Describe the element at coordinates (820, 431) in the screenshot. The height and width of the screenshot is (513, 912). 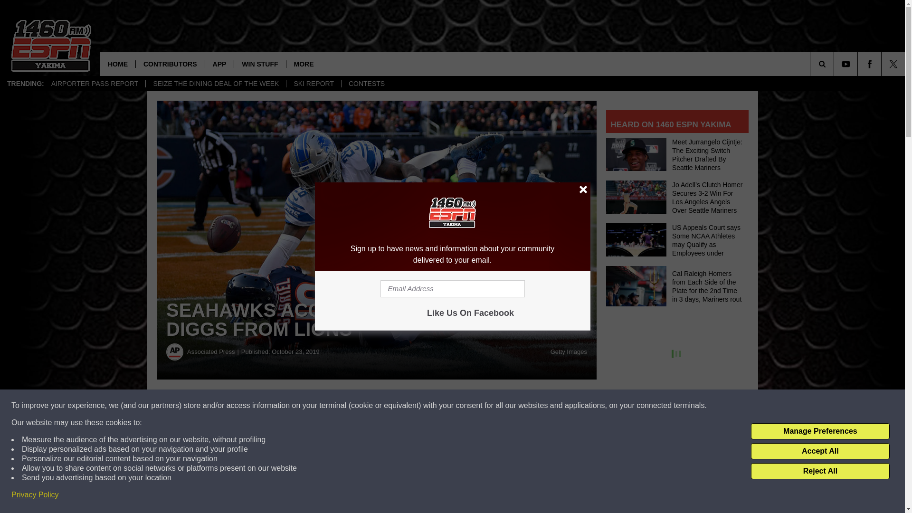
I see `Manage Preferences` at that location.